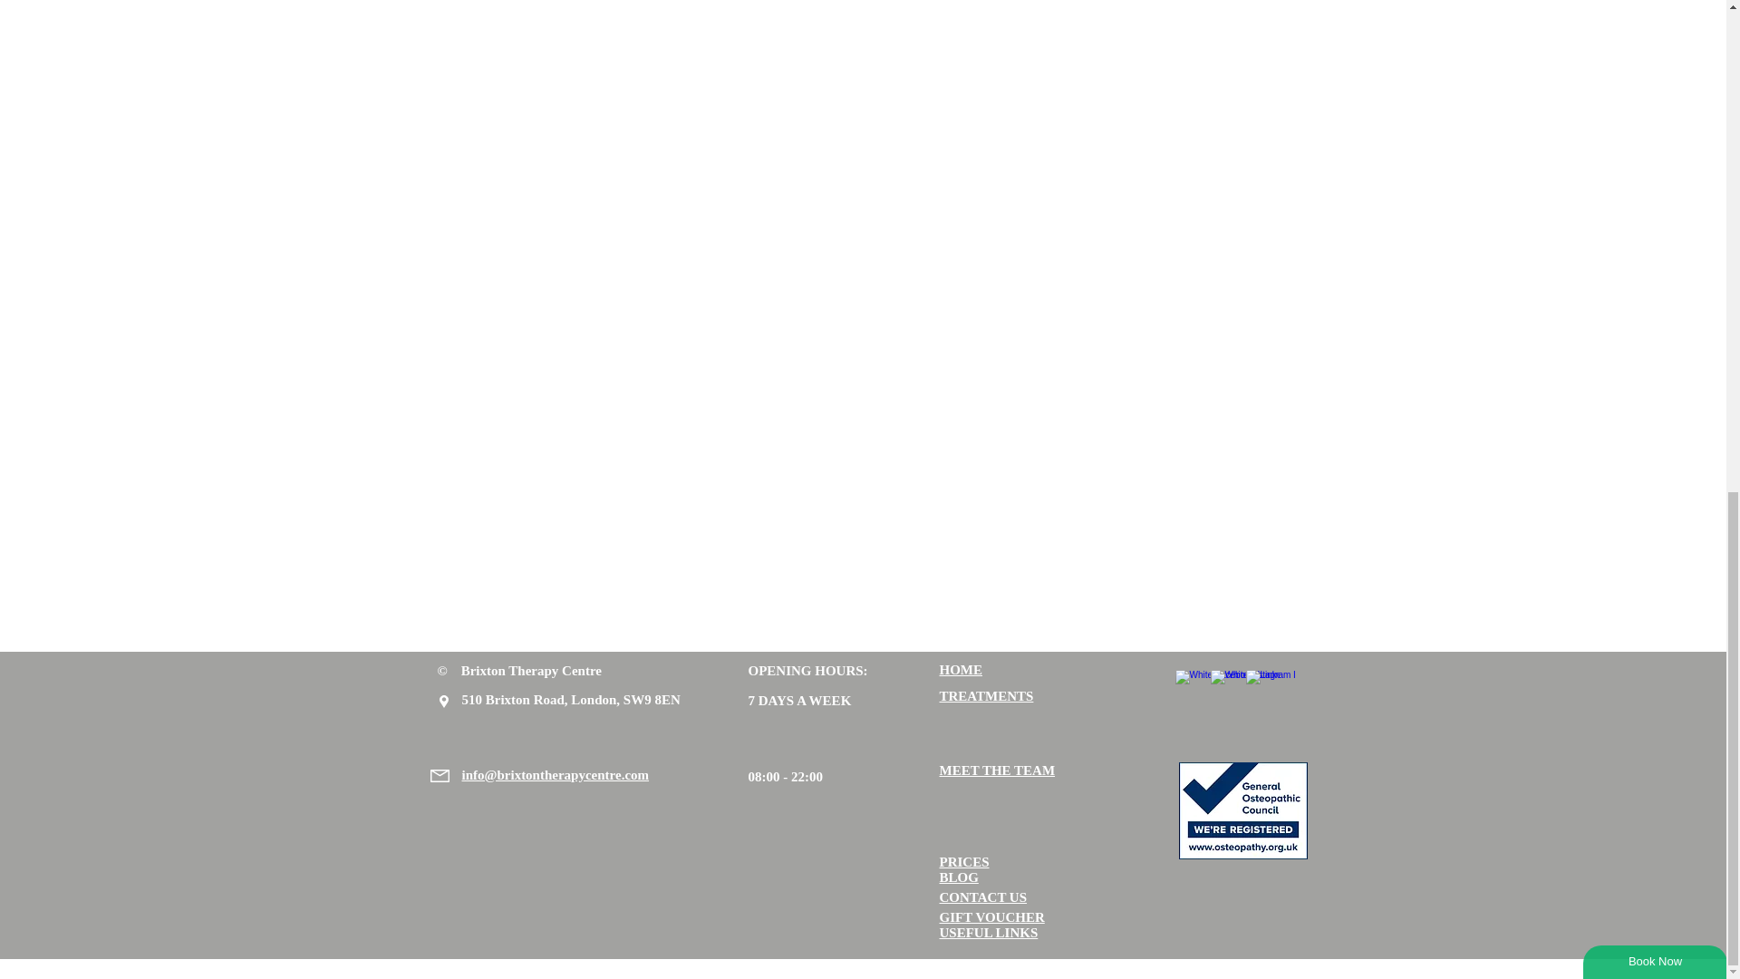 The width and height of the screenshot is (1740, 979). Describe the element at coordinates (986, 696) in the screenshot. I see `TREATMENTS` at that location.